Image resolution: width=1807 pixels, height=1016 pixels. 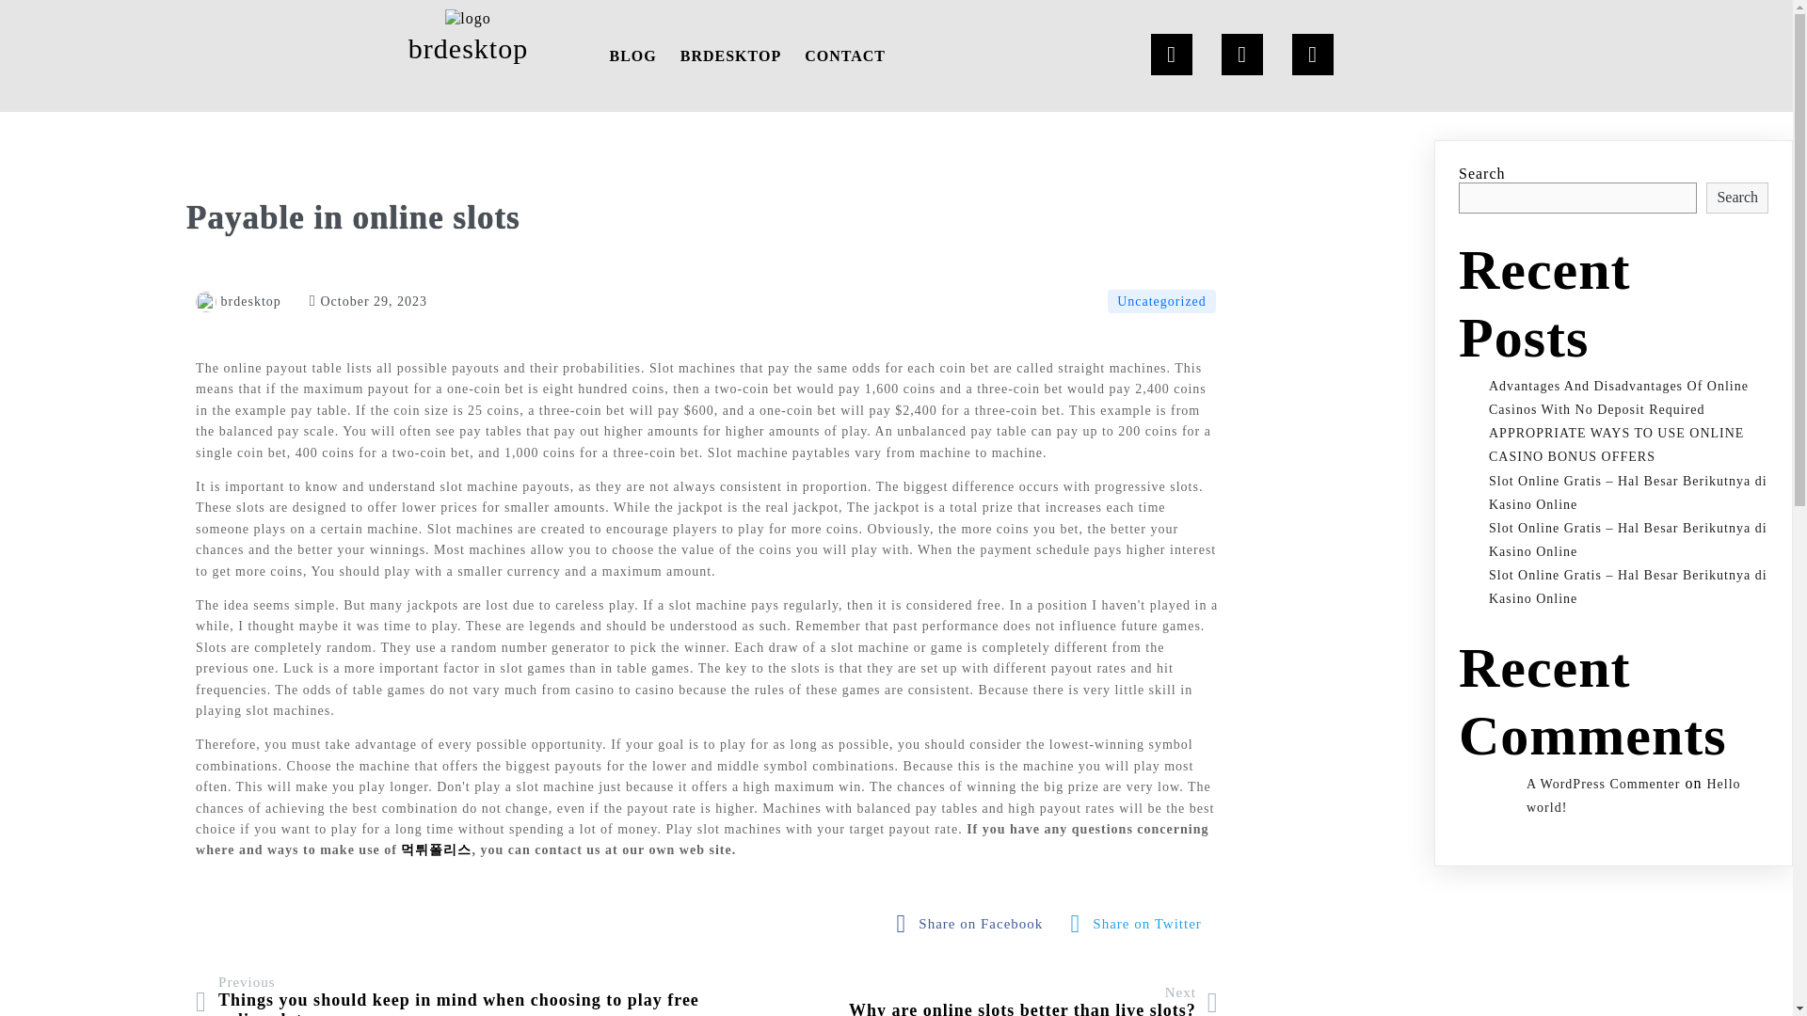 What do you see at coordinates (975, 924) in the screenshot?
I see `A WordPress Commenter` at bounding box center [975, 924].